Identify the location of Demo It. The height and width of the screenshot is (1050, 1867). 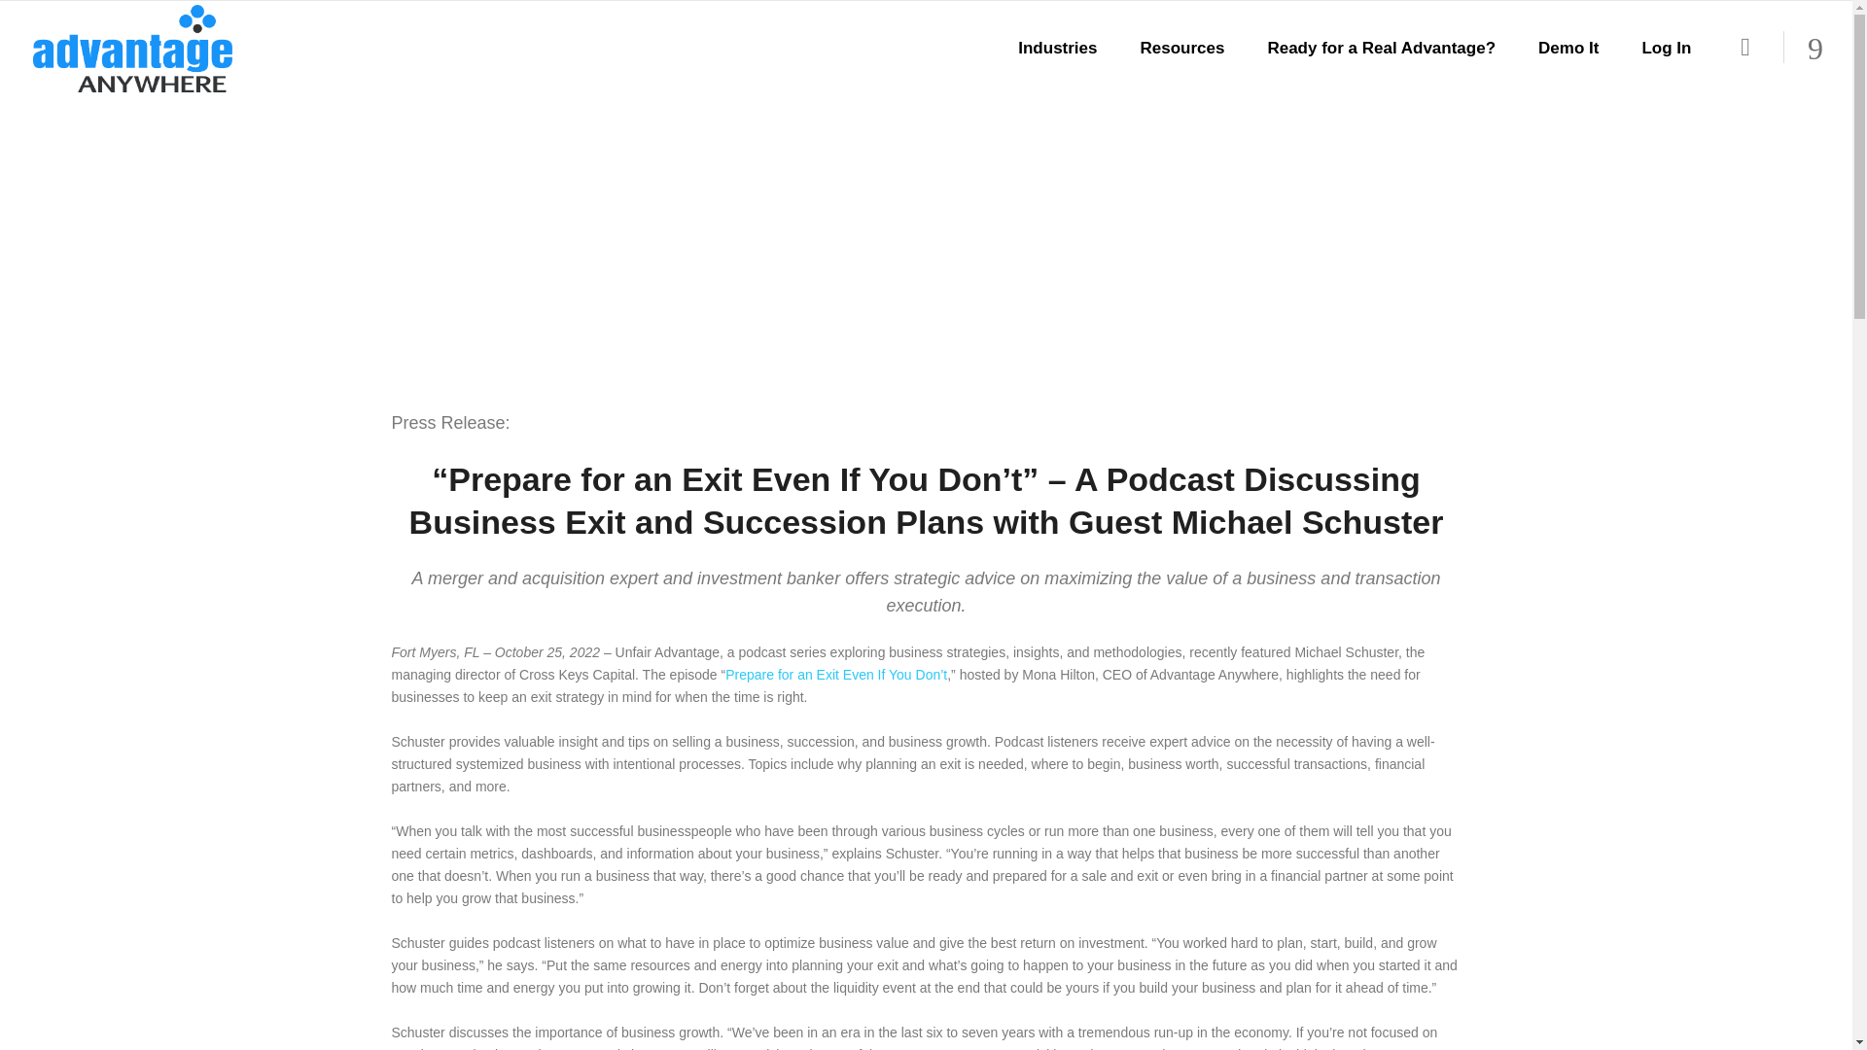
(1568, 49).